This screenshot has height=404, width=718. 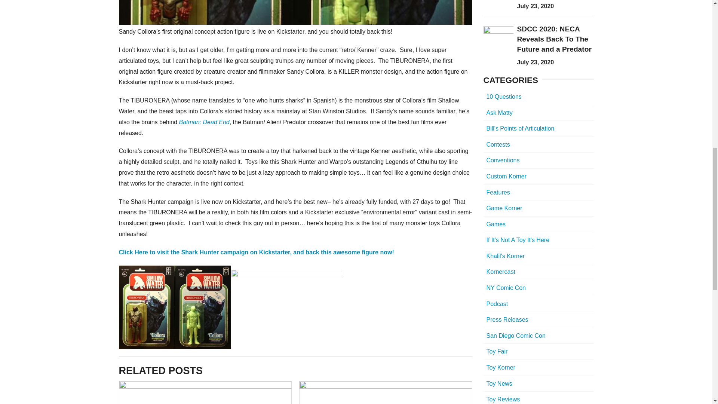 What do you see at coordinates (538, 113) in the screenshot?
I see `Ask Matty` at bounding box center [538, 113].